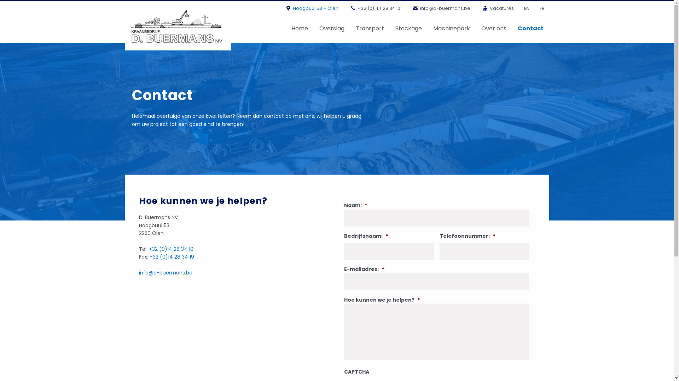 This screenshot has width=679, height=381. I want to click on Stockage, so click(409, 29).